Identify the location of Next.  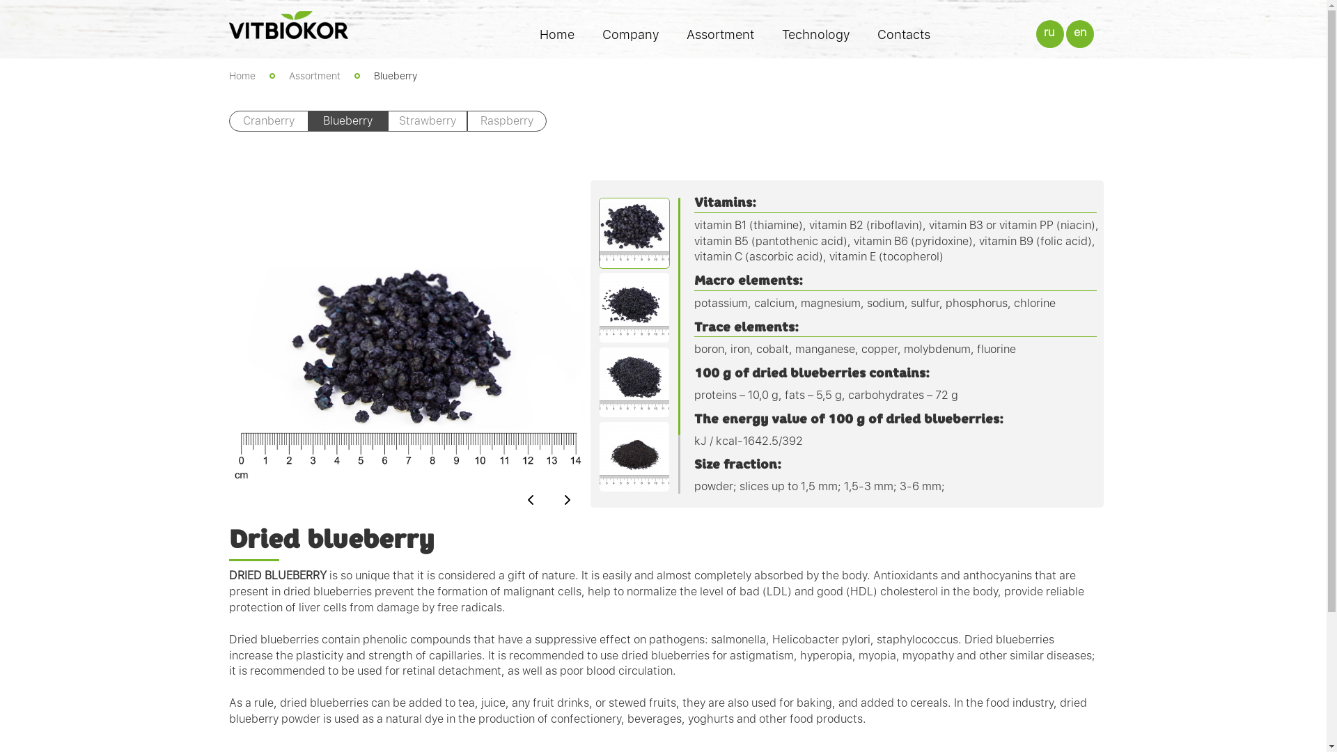
(568, 499).